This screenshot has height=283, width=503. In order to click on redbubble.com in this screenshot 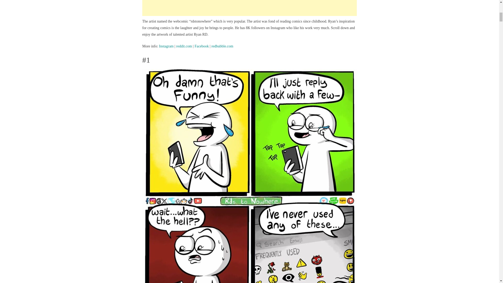, I will do `click(222, 46)`.